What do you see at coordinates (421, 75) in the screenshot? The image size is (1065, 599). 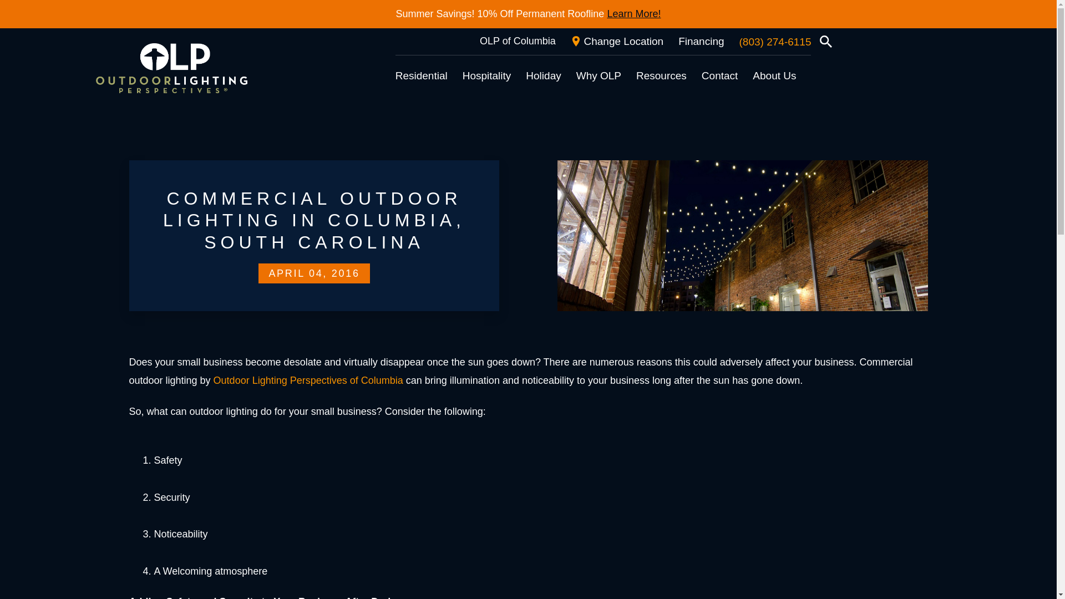 I see `Residential` at bounding box center [421, 75].